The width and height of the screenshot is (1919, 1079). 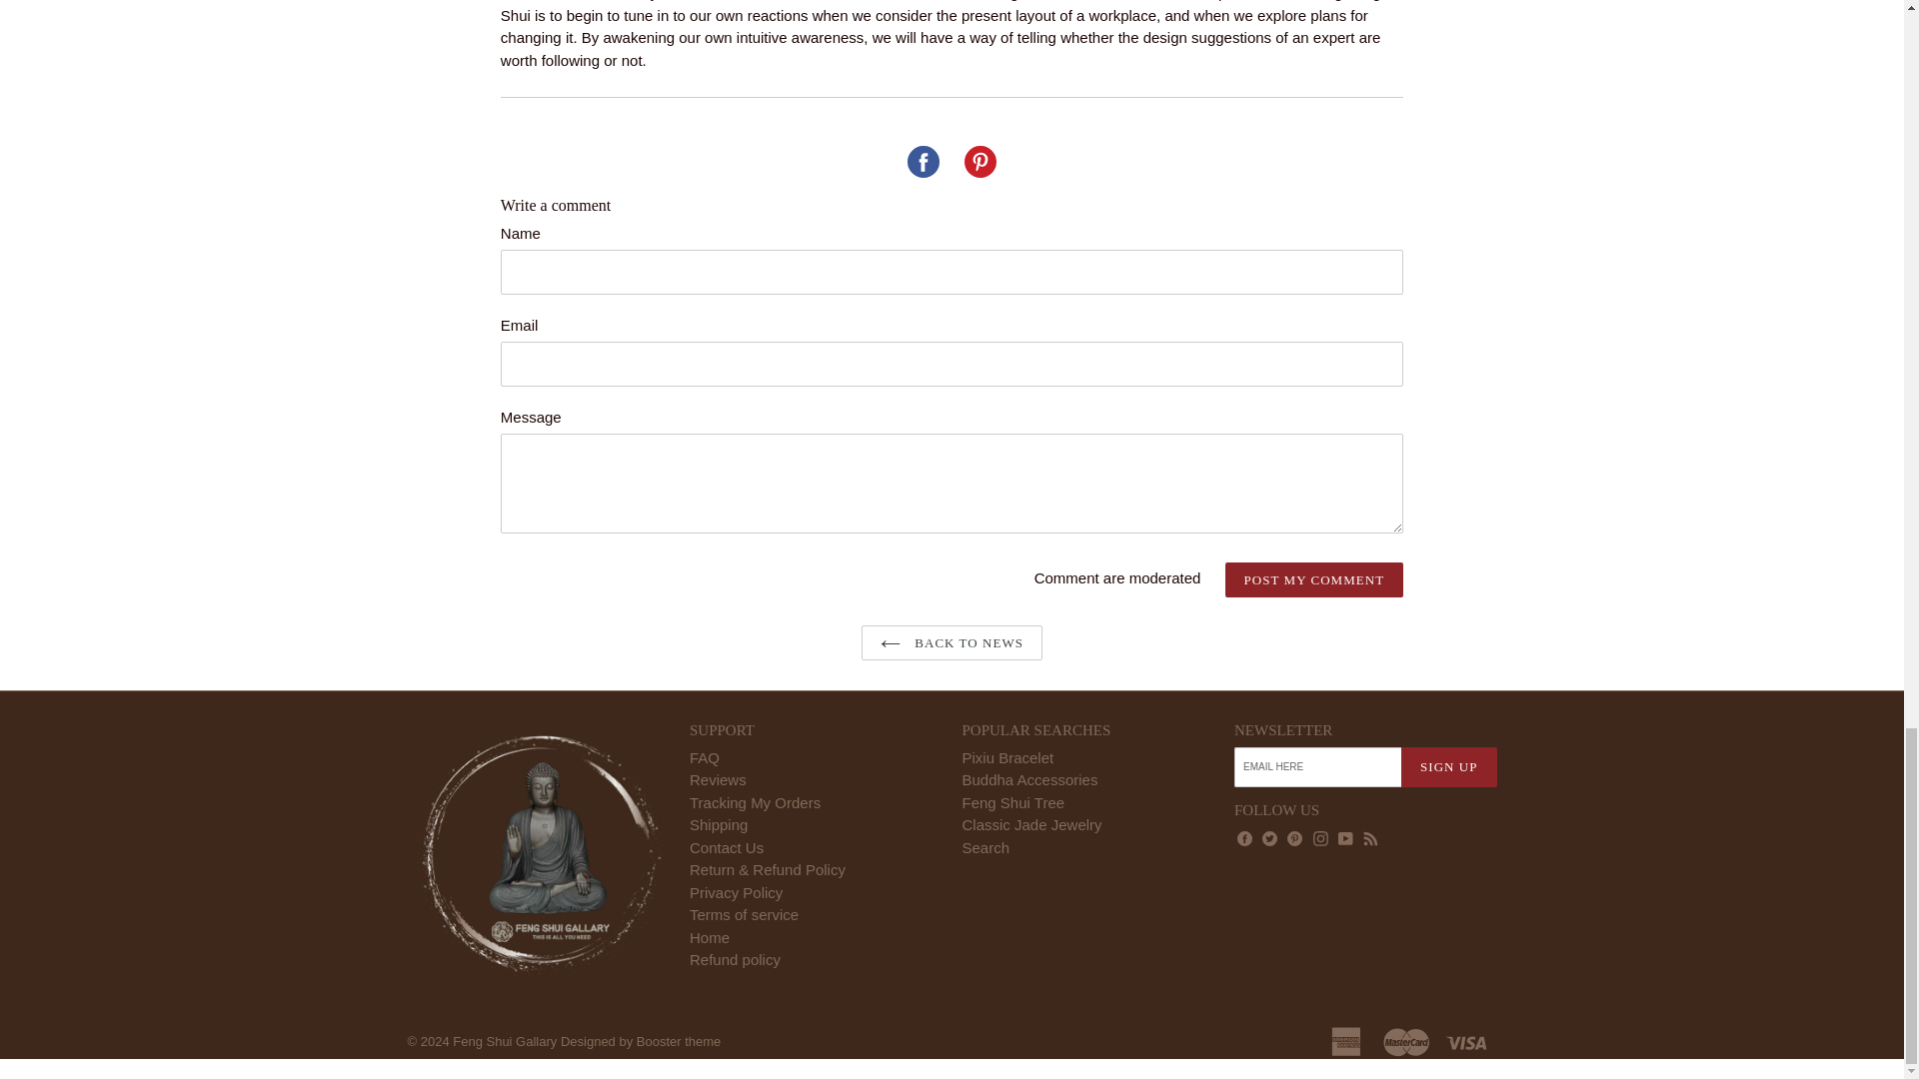 I want to click on Post My Comment, so click(x=1315, y=579).